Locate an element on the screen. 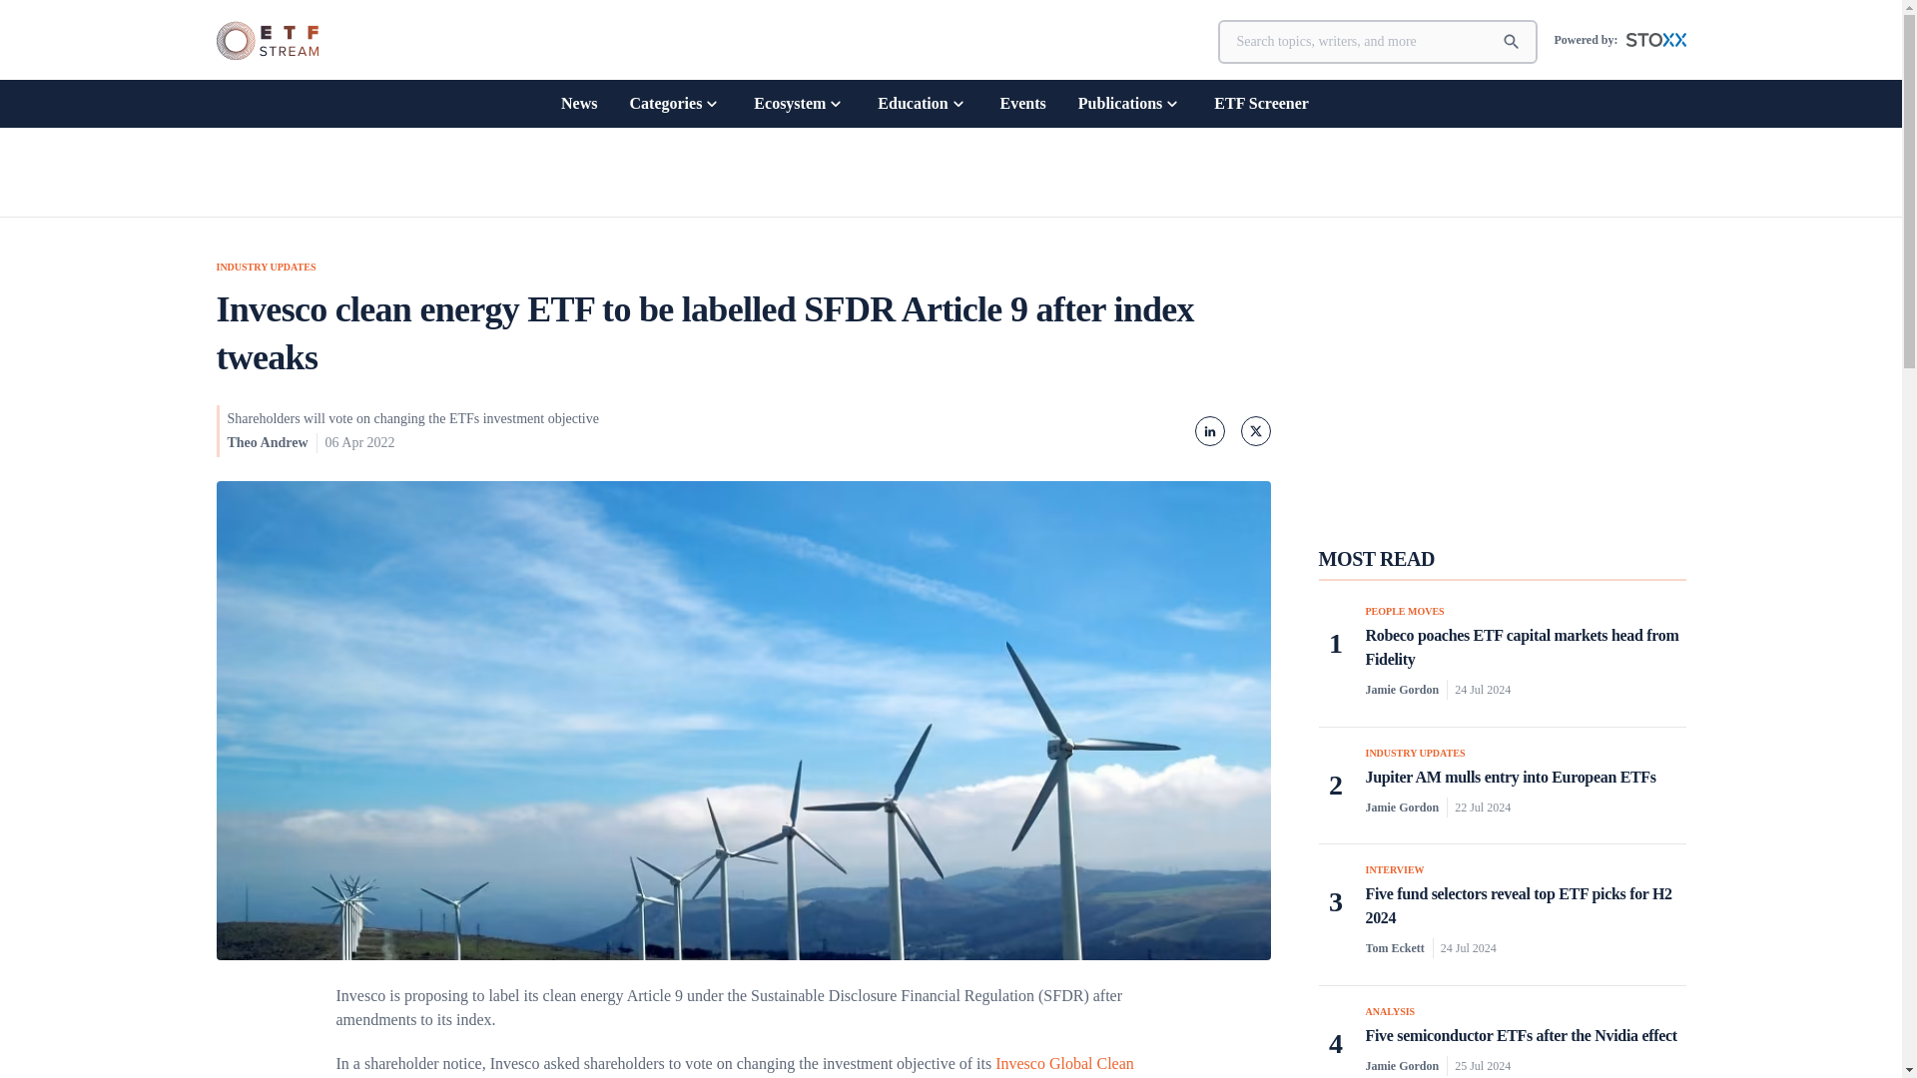  Education is located at coordinates (923, 103).